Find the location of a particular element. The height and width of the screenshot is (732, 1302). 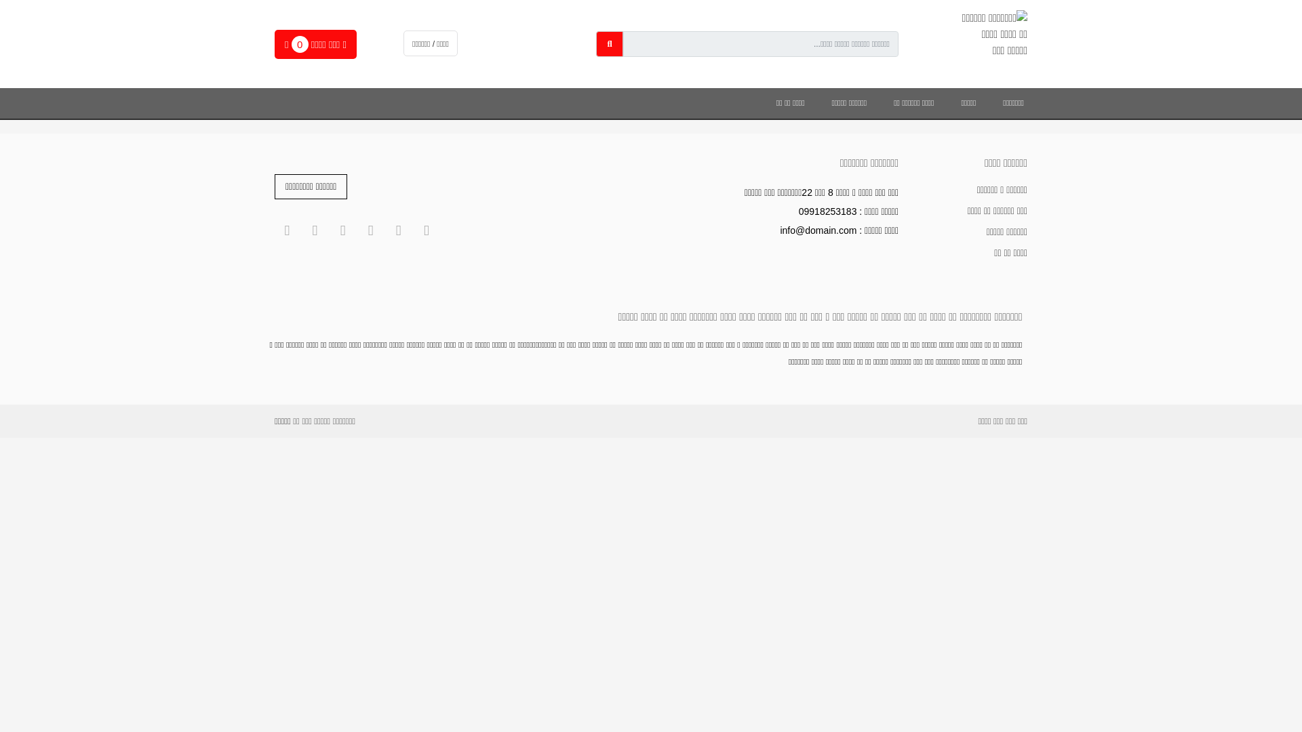

telegram is located at coordinates (427, 231).